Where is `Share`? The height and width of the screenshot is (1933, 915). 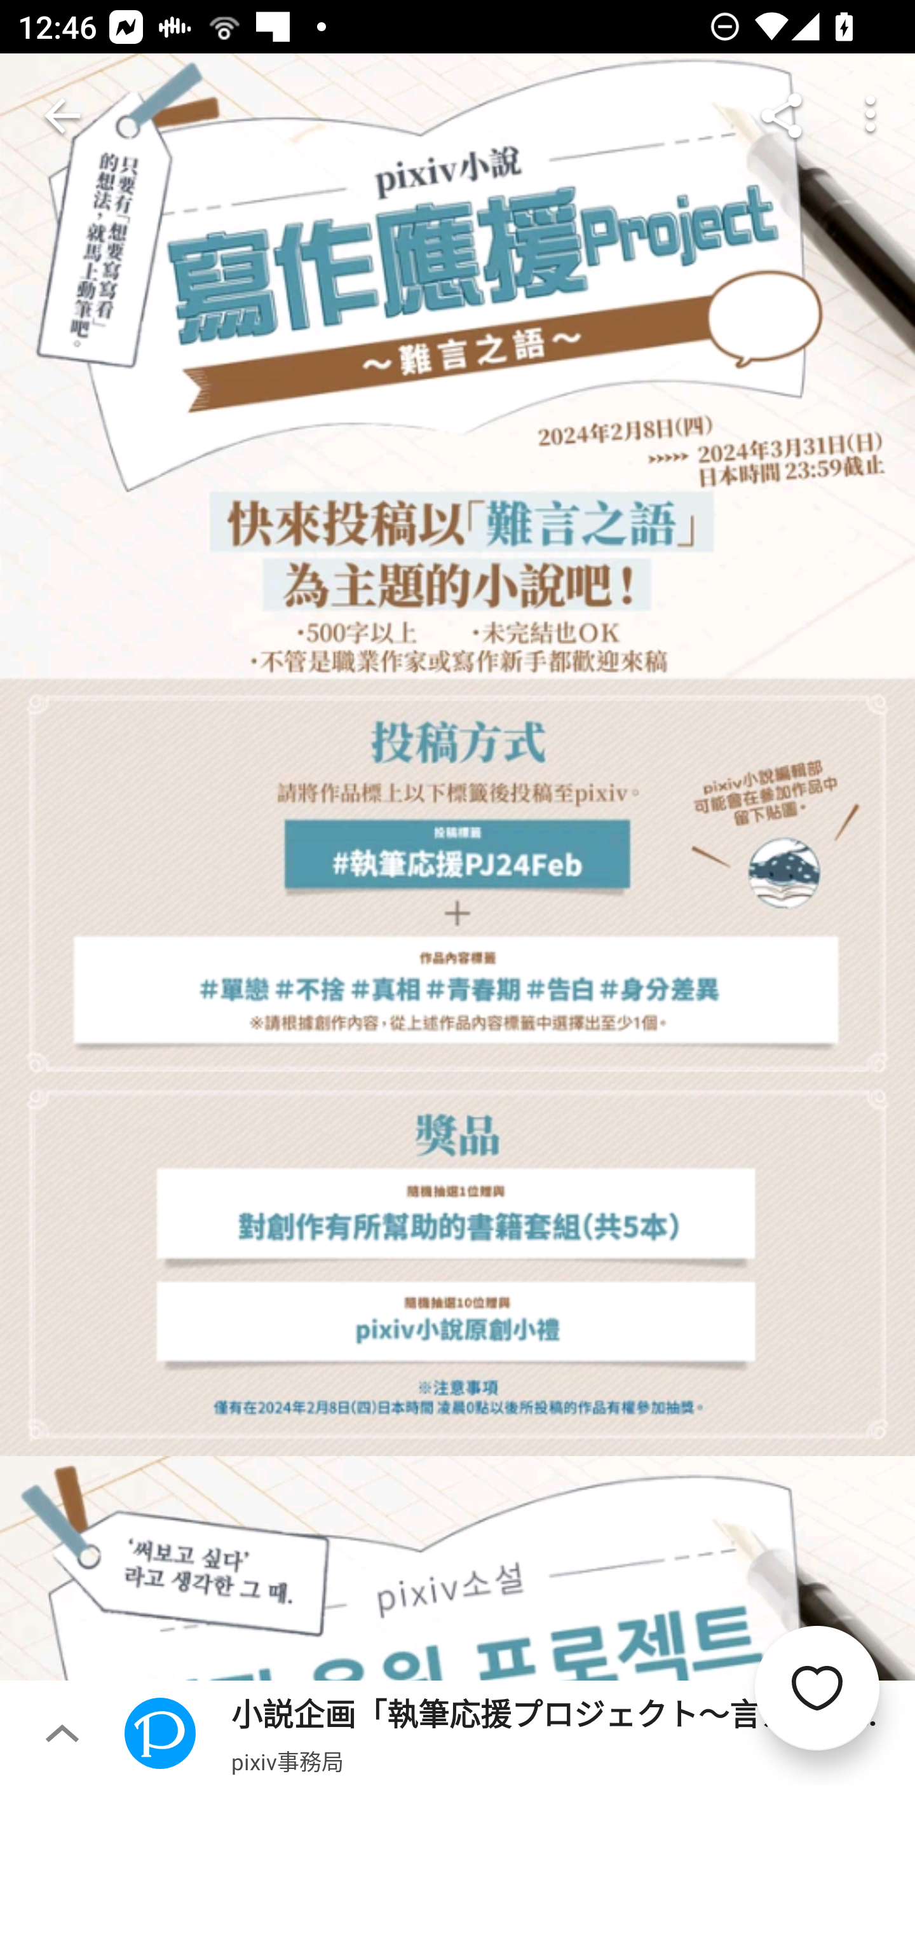
Share is located at coordinates (782, 116).